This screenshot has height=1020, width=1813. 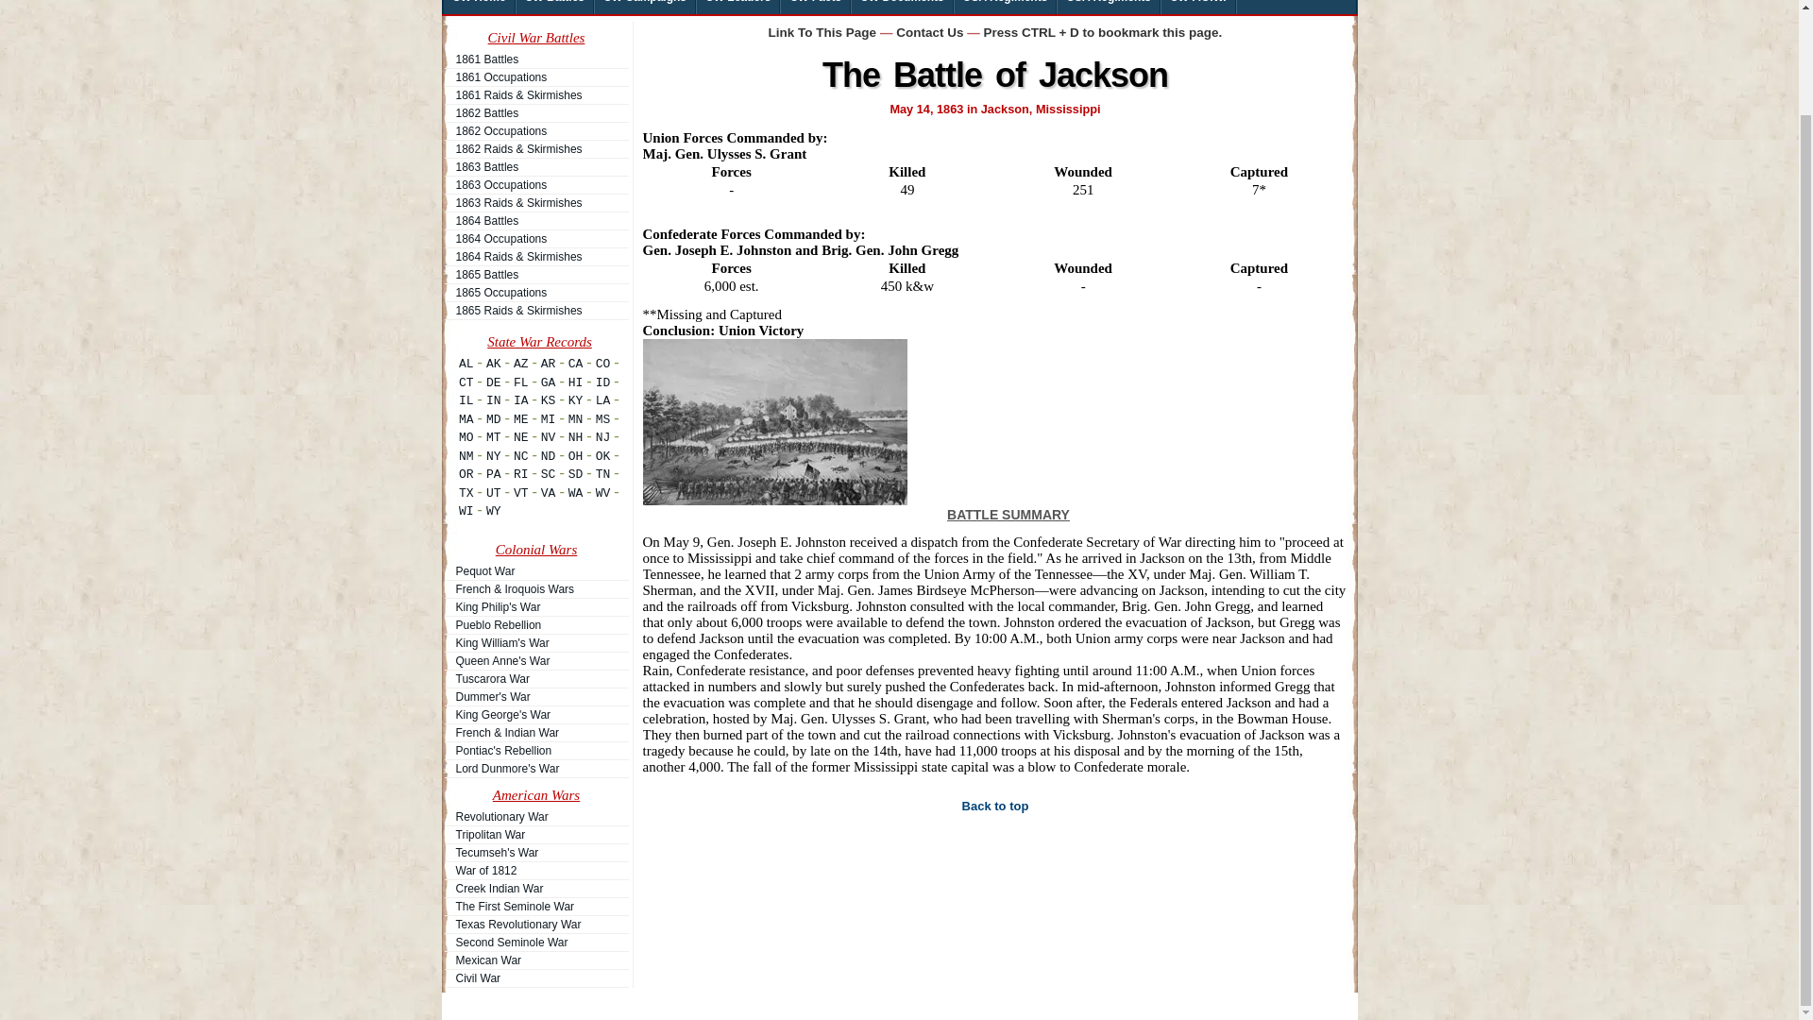 What do you see at coordinates (903, 8) in the screenshot?
I see `CW Documents` at bounding box center [903, 8].